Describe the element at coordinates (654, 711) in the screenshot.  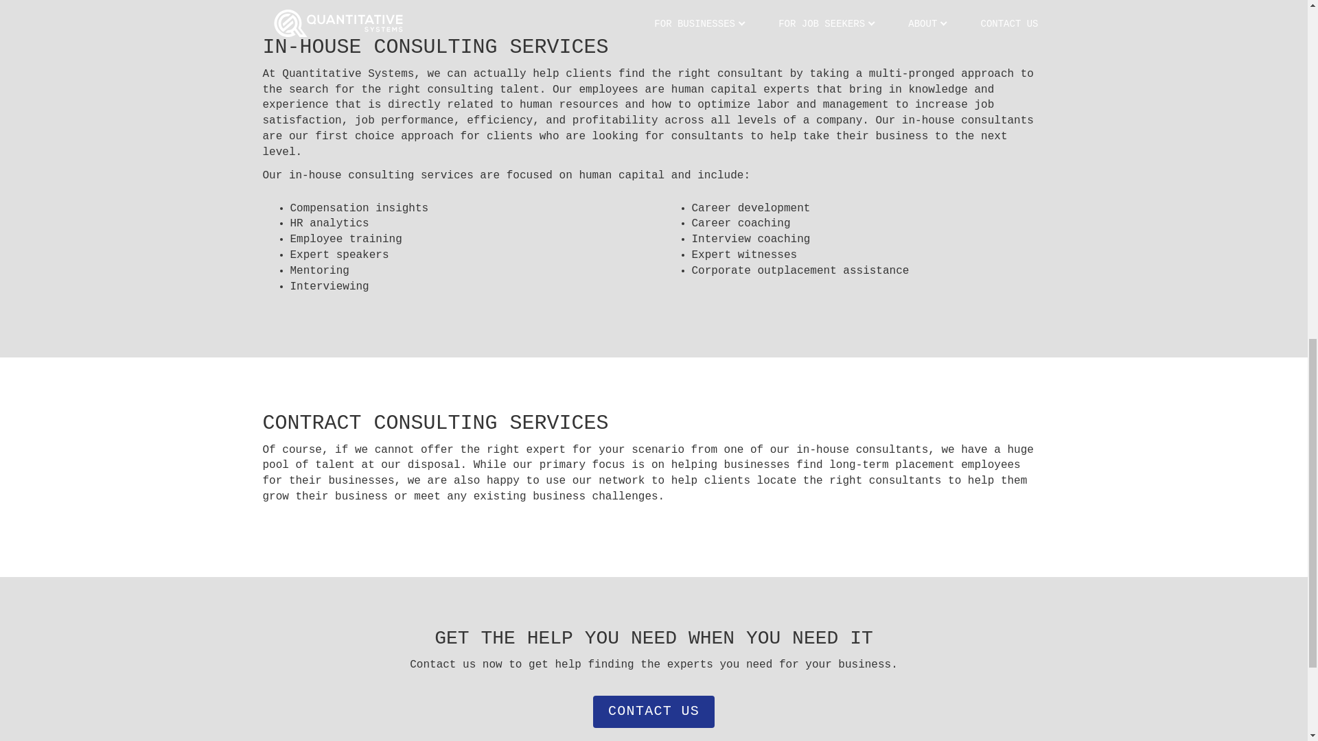
I see `CONTACT US` at that location.